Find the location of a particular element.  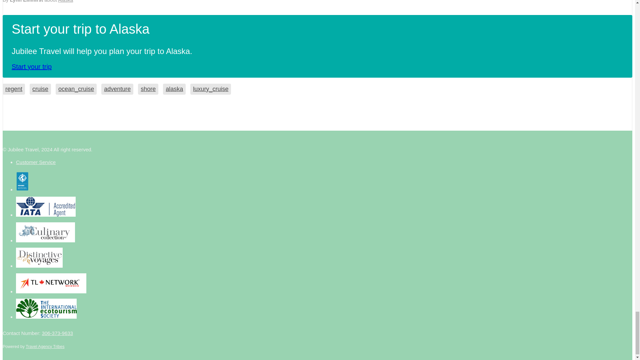

ATTA Member is located at coordinates (45, 232).